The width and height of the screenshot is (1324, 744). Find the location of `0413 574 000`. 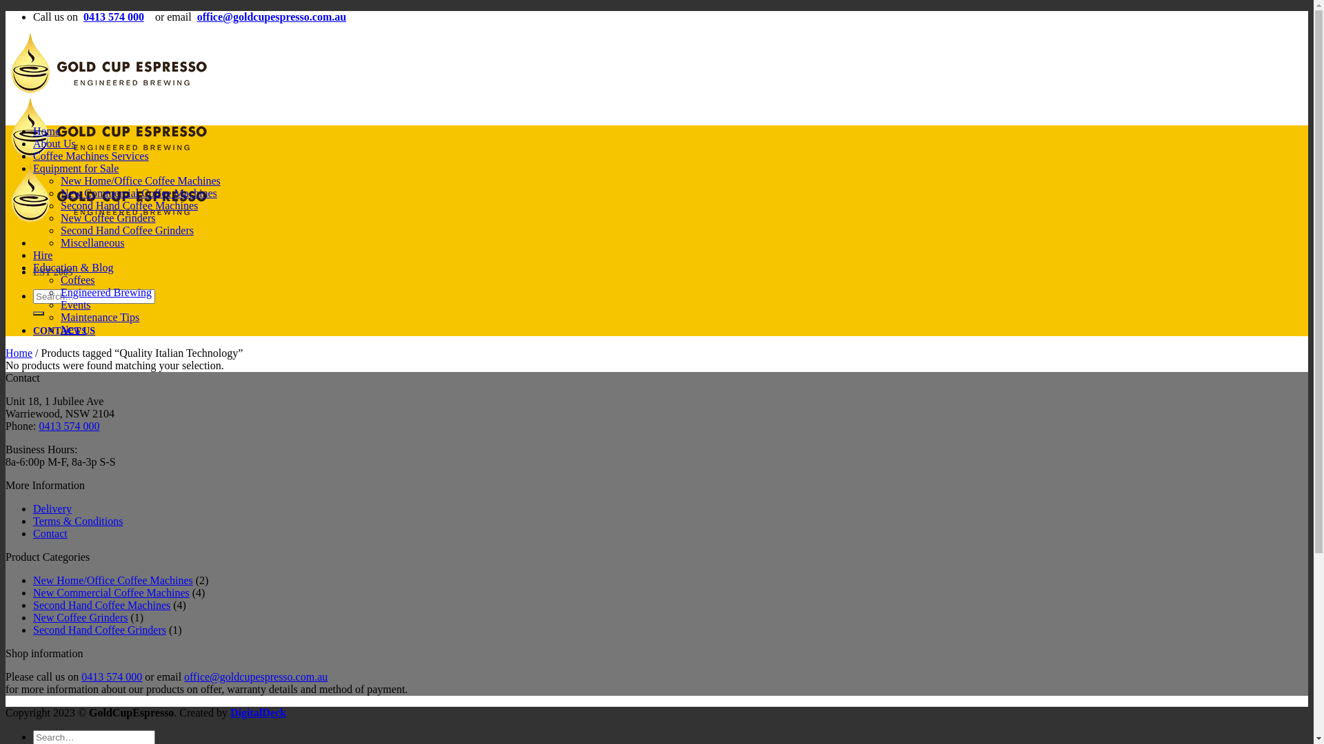

0413 574 000 is located at coordinates (69, 426).